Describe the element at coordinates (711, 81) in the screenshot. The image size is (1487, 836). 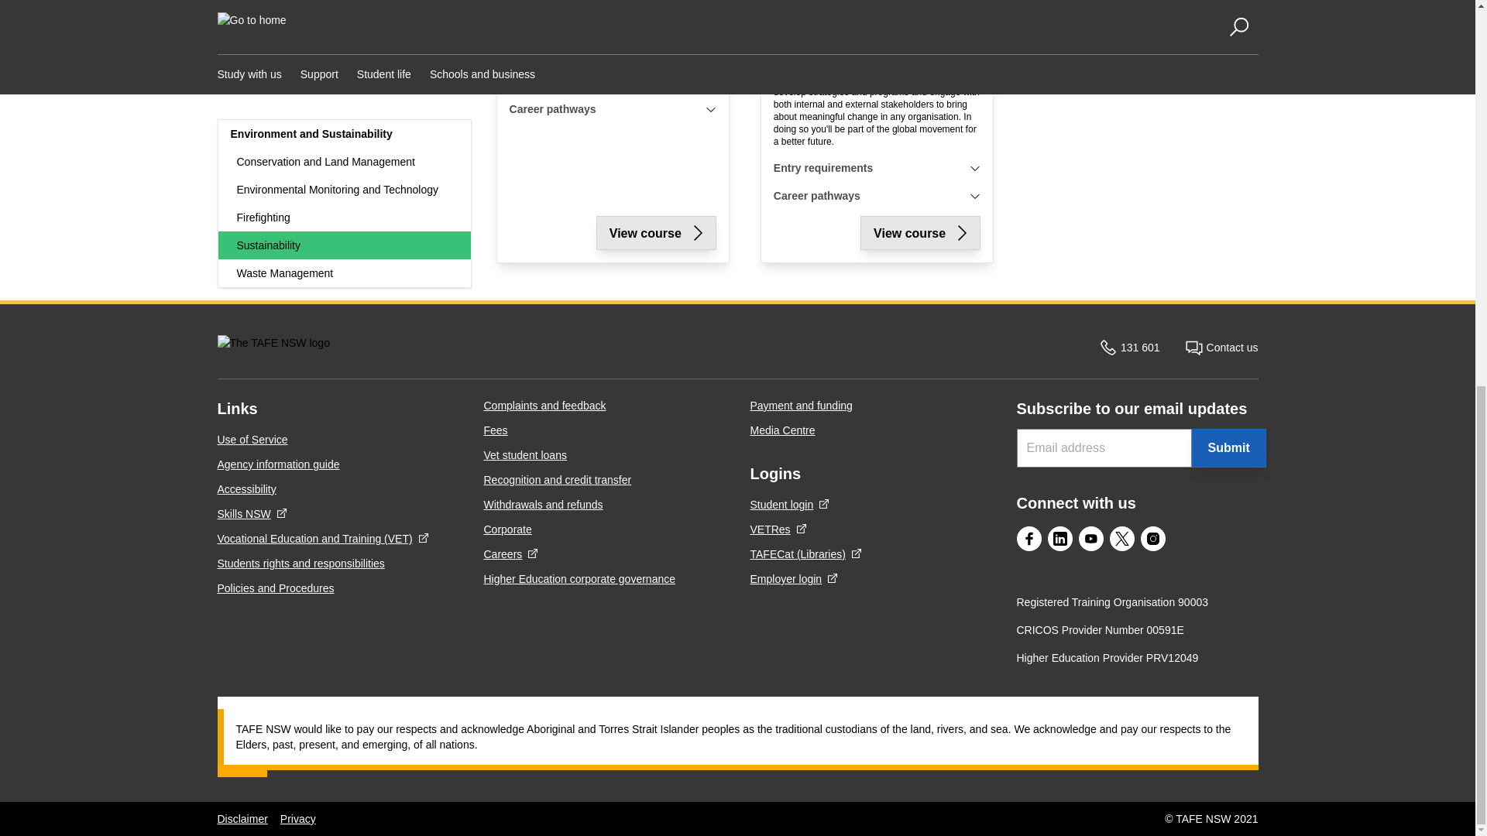
I see `show requirements` at that location.